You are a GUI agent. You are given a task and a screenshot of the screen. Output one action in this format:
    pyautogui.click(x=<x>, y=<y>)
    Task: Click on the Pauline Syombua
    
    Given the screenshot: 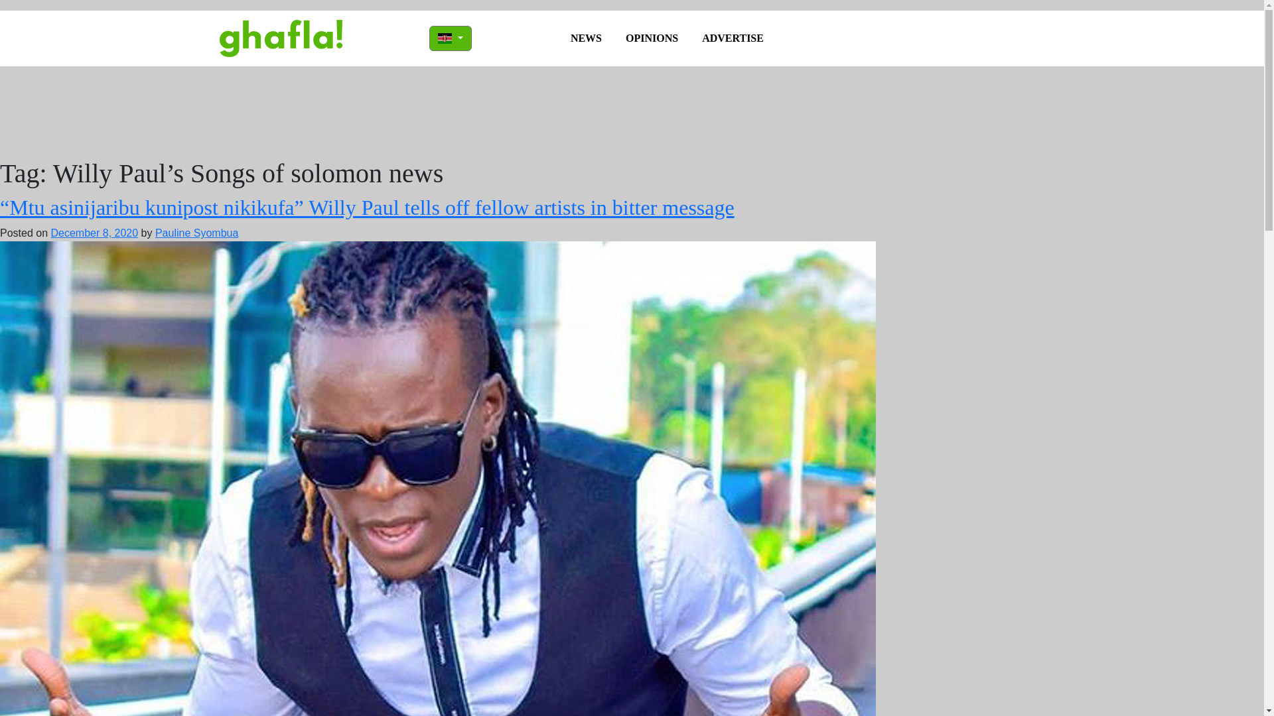 What is the action you would take?
    pyautogui.click(x=196, y=233)
    